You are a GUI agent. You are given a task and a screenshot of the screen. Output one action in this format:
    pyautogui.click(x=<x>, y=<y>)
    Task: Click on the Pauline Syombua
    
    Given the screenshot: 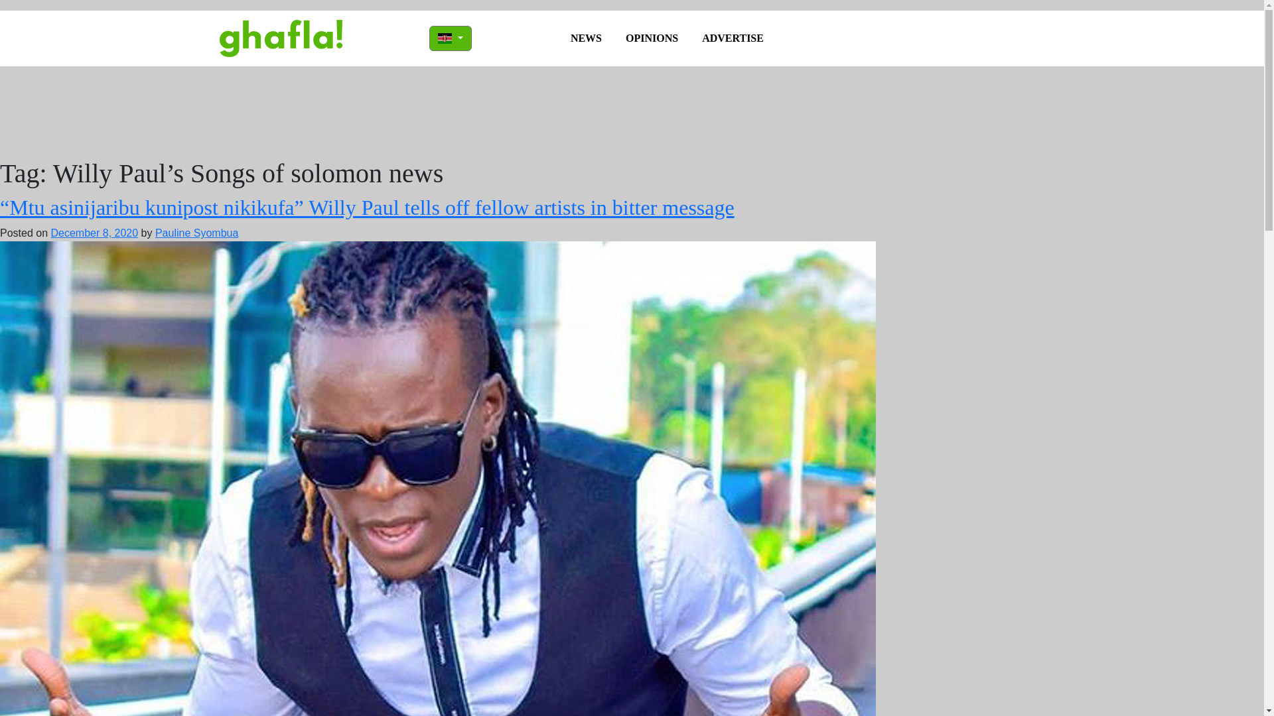 What is the action you would take?
    pyautogui.click(x=196, y=233)
    